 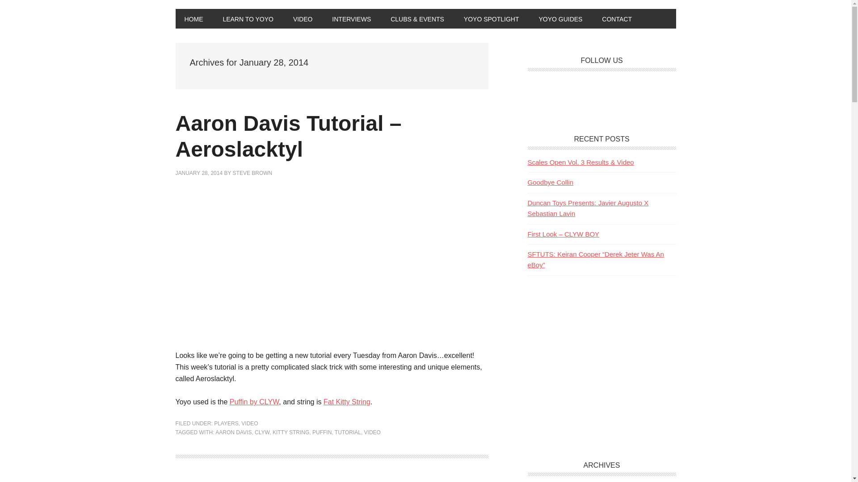 What do you see at coordinates (322, 432) in the screenshot?
I see `PUFFIN` at bounding box center [322, 432].